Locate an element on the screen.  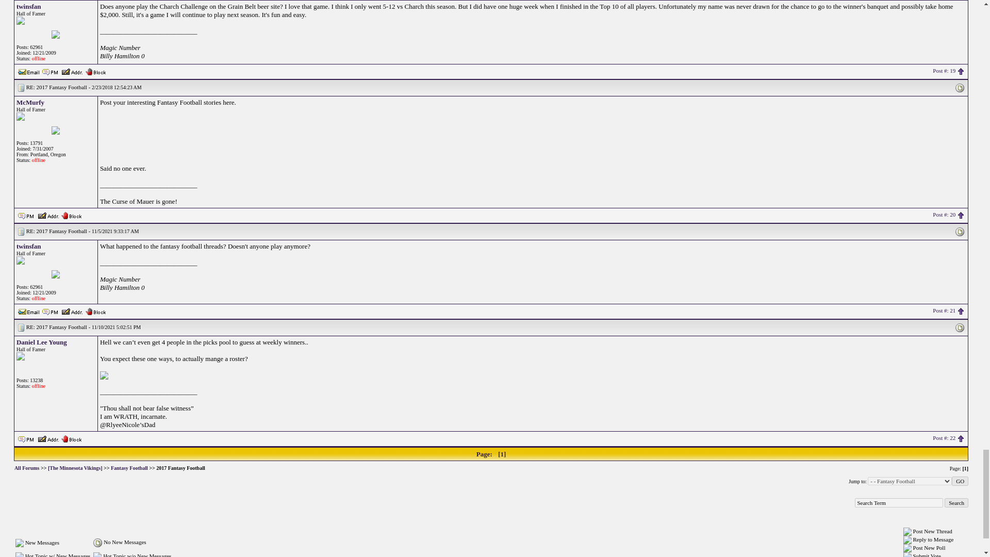
Search is located at coordinates (956, 502).